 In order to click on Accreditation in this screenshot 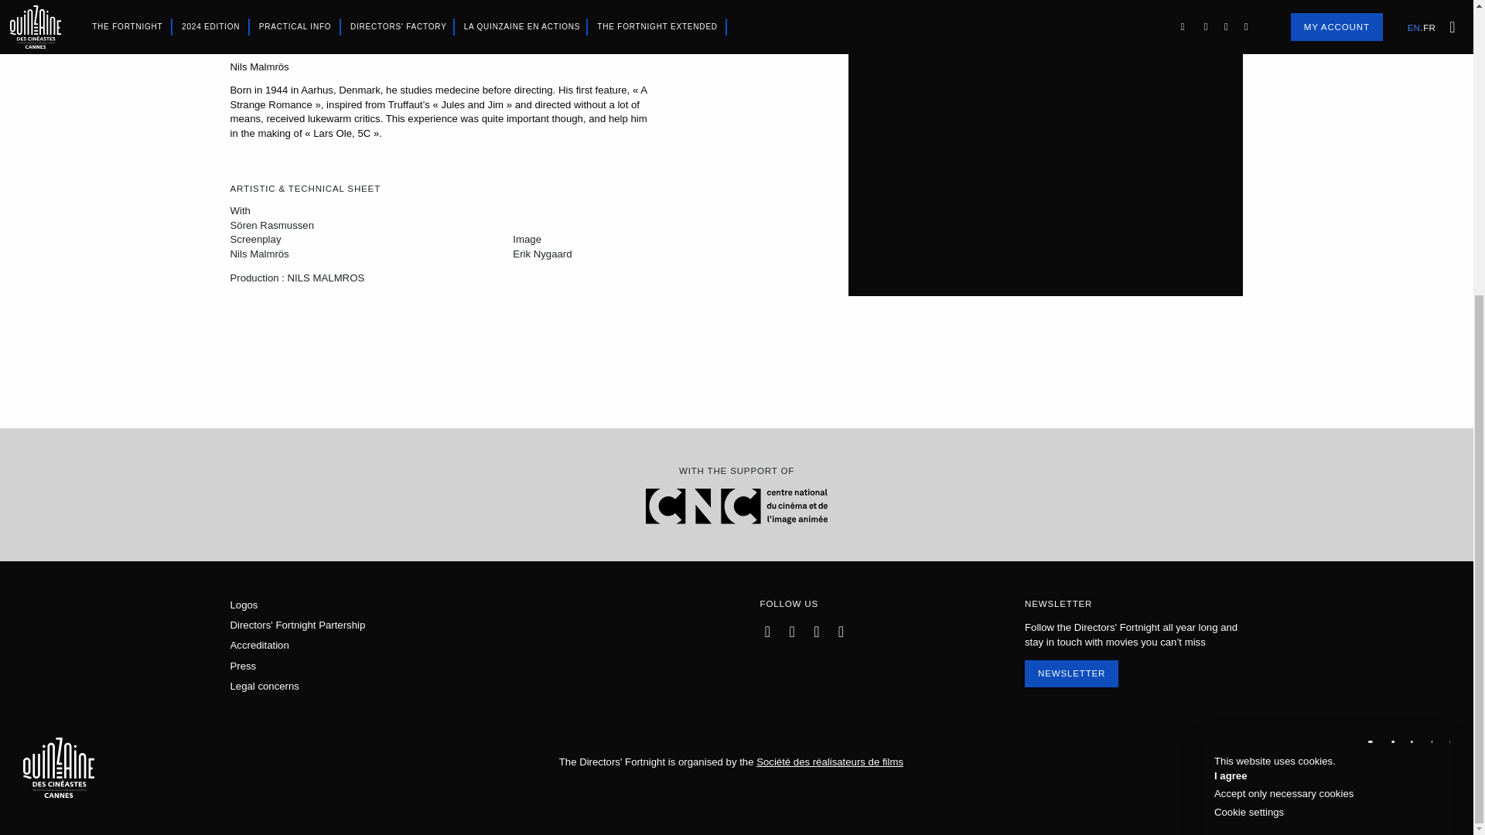, I will do `click(260, 645)`.